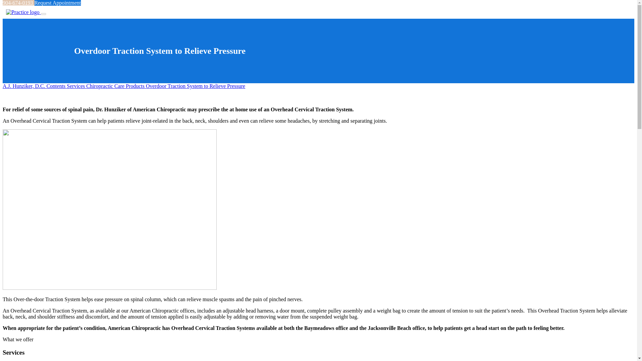  I want to click on Contents, so click(56, 86).